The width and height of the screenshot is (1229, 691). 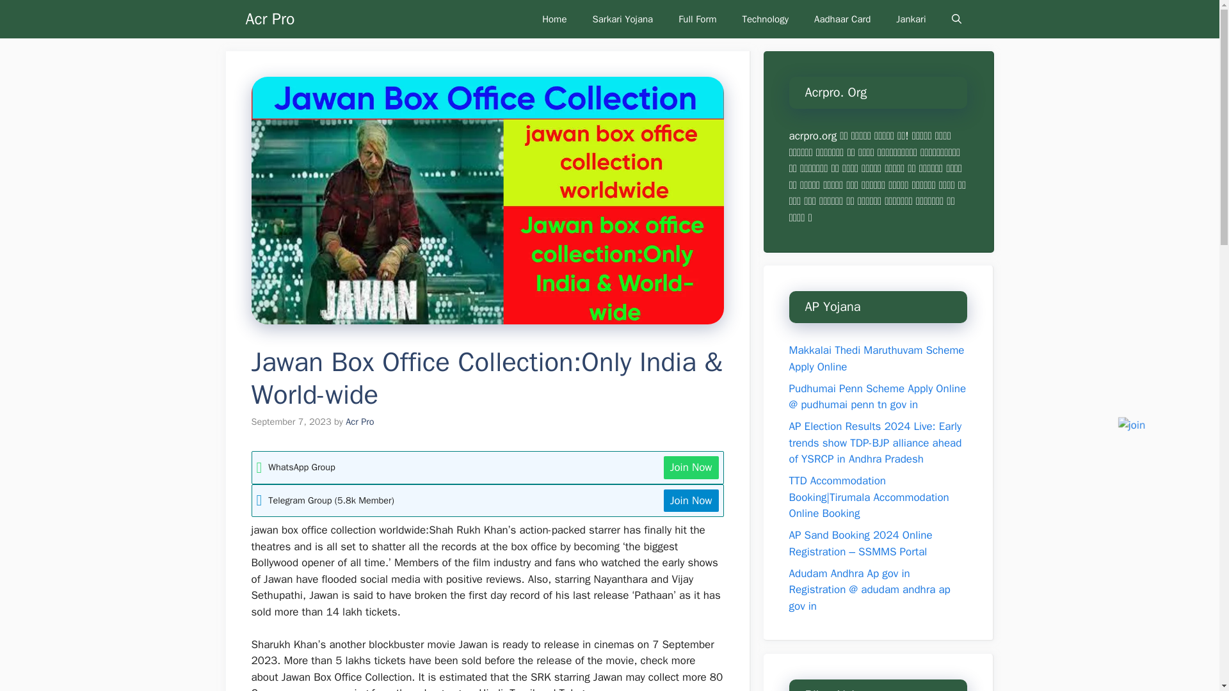 What do you see at coordinates (697, 19) in the screenshot?
I see `Full Form` at bounding box center [697, 19].